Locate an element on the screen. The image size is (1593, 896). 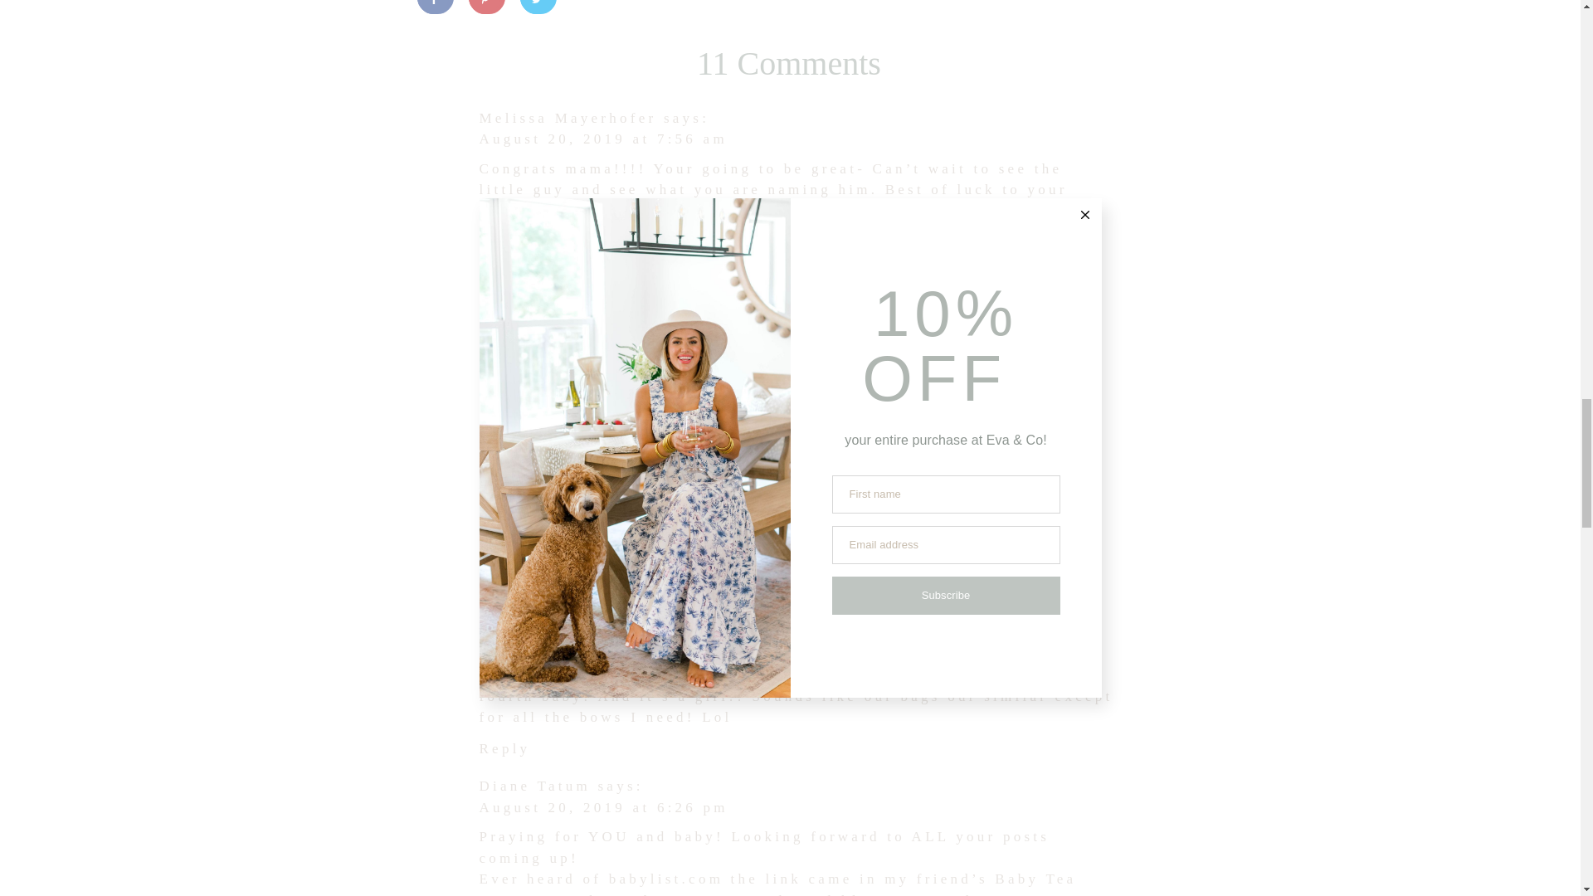
Share on  is located at coordinates (588, 7).